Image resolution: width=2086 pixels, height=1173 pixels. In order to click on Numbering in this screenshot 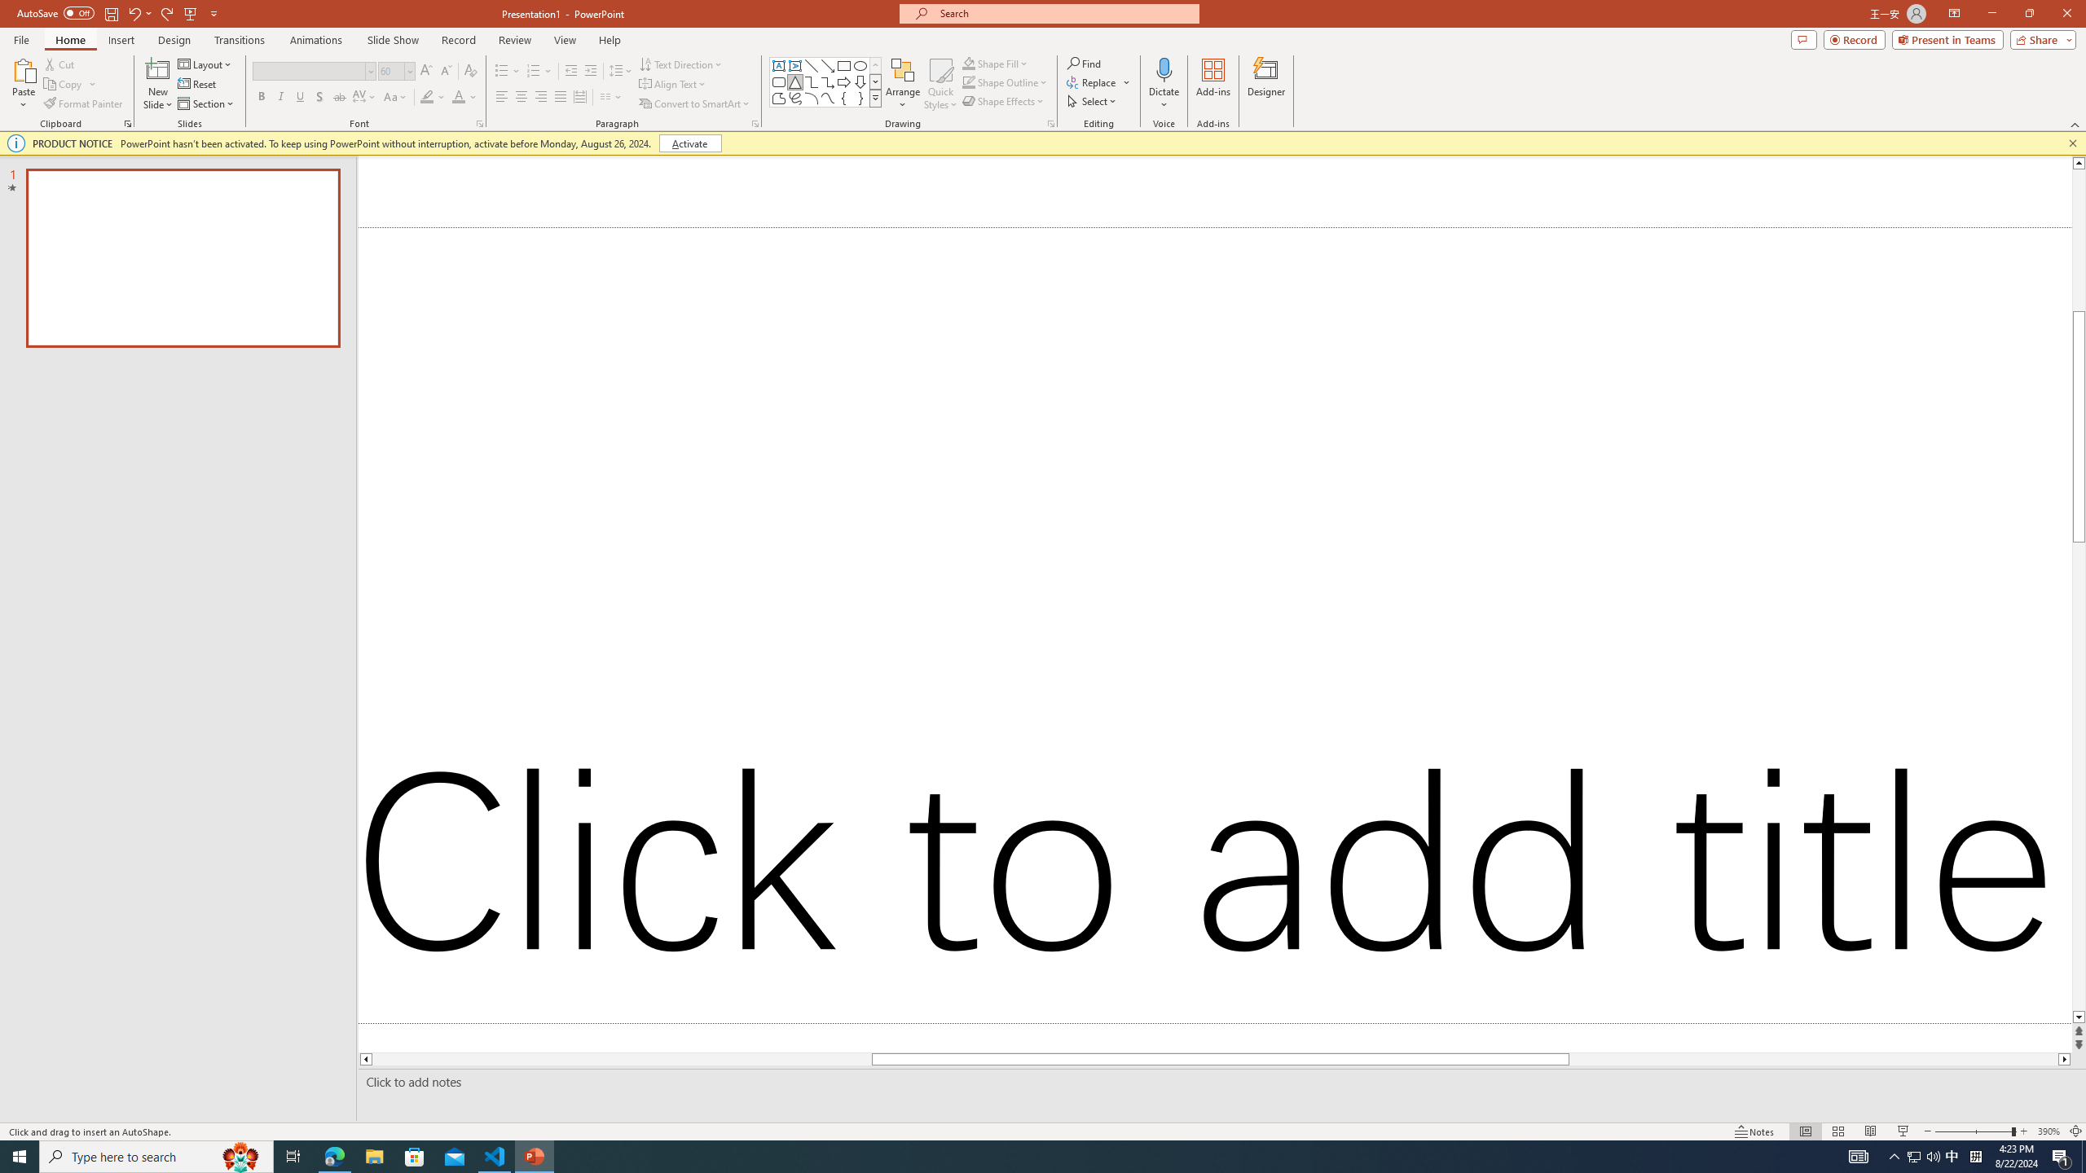, I will do `click(539, 72)`.